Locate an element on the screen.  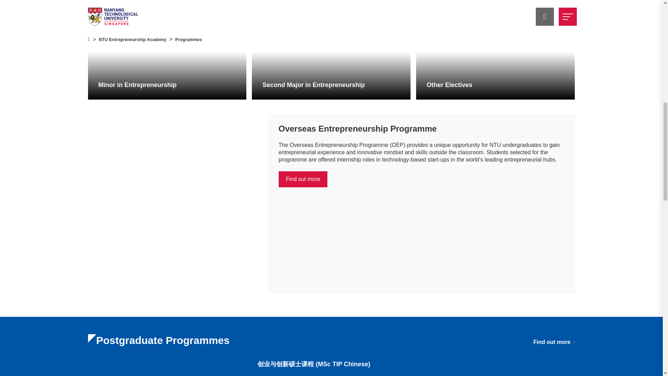
Find out more is located at coordinates (303, 179).